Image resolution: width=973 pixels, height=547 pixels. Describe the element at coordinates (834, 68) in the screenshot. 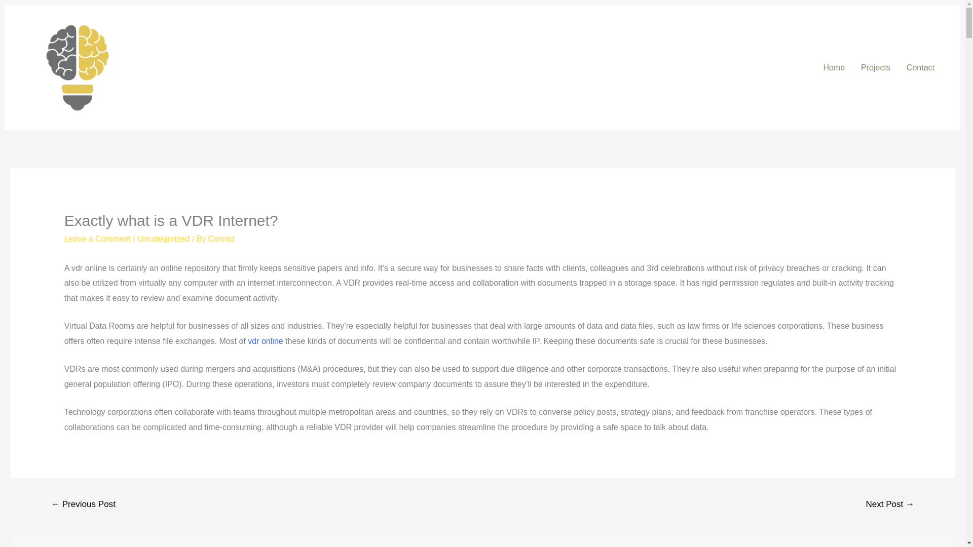

I see `Home` at that location.